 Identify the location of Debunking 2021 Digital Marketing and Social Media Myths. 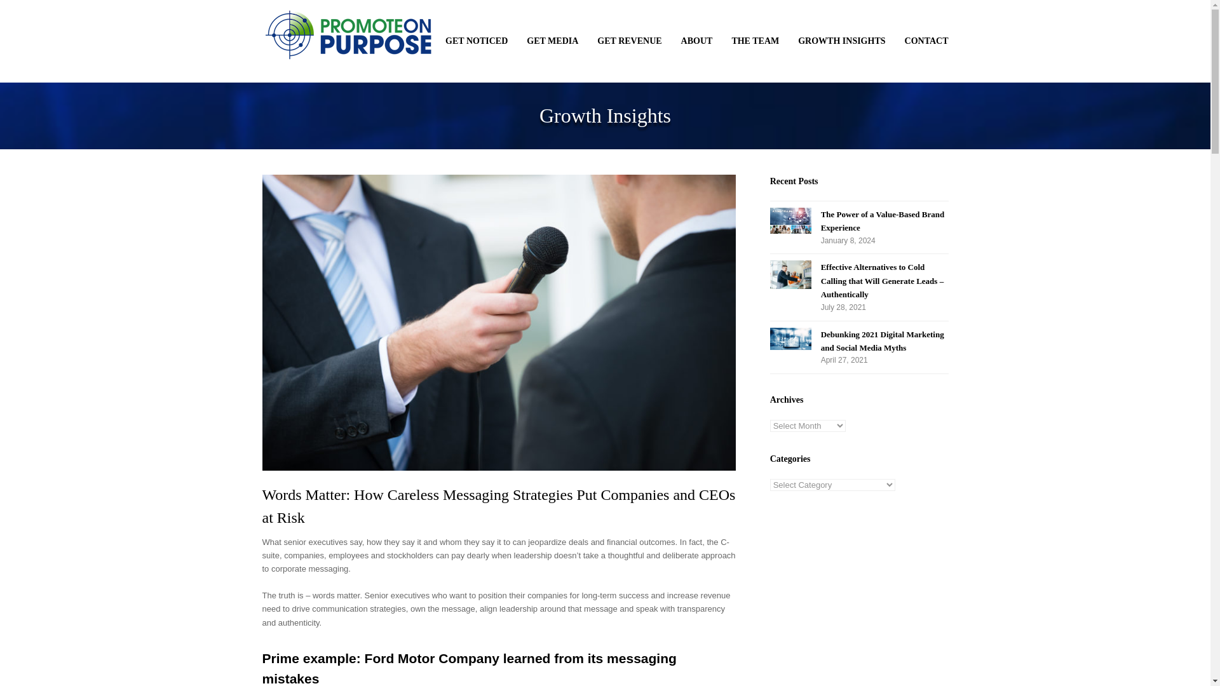
(790, 341).